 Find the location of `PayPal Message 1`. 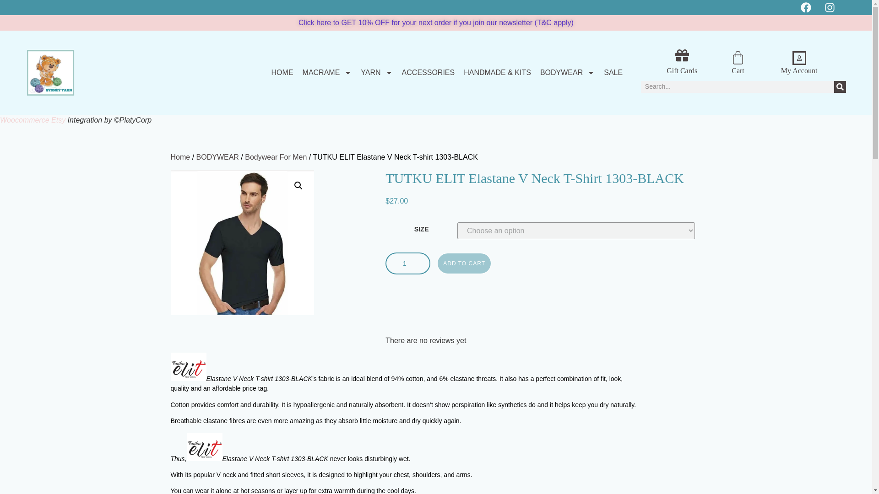

PayPal Message 1 is located at coordinates (543, 280).